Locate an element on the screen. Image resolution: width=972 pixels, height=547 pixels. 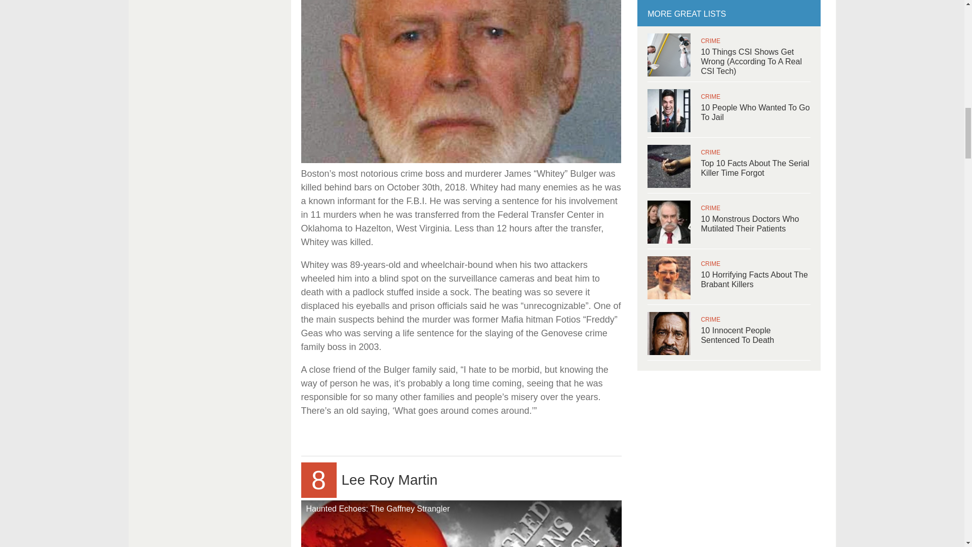
Haunted Echoes: The Gaffney Strangler is located at coordinates (461, 524).